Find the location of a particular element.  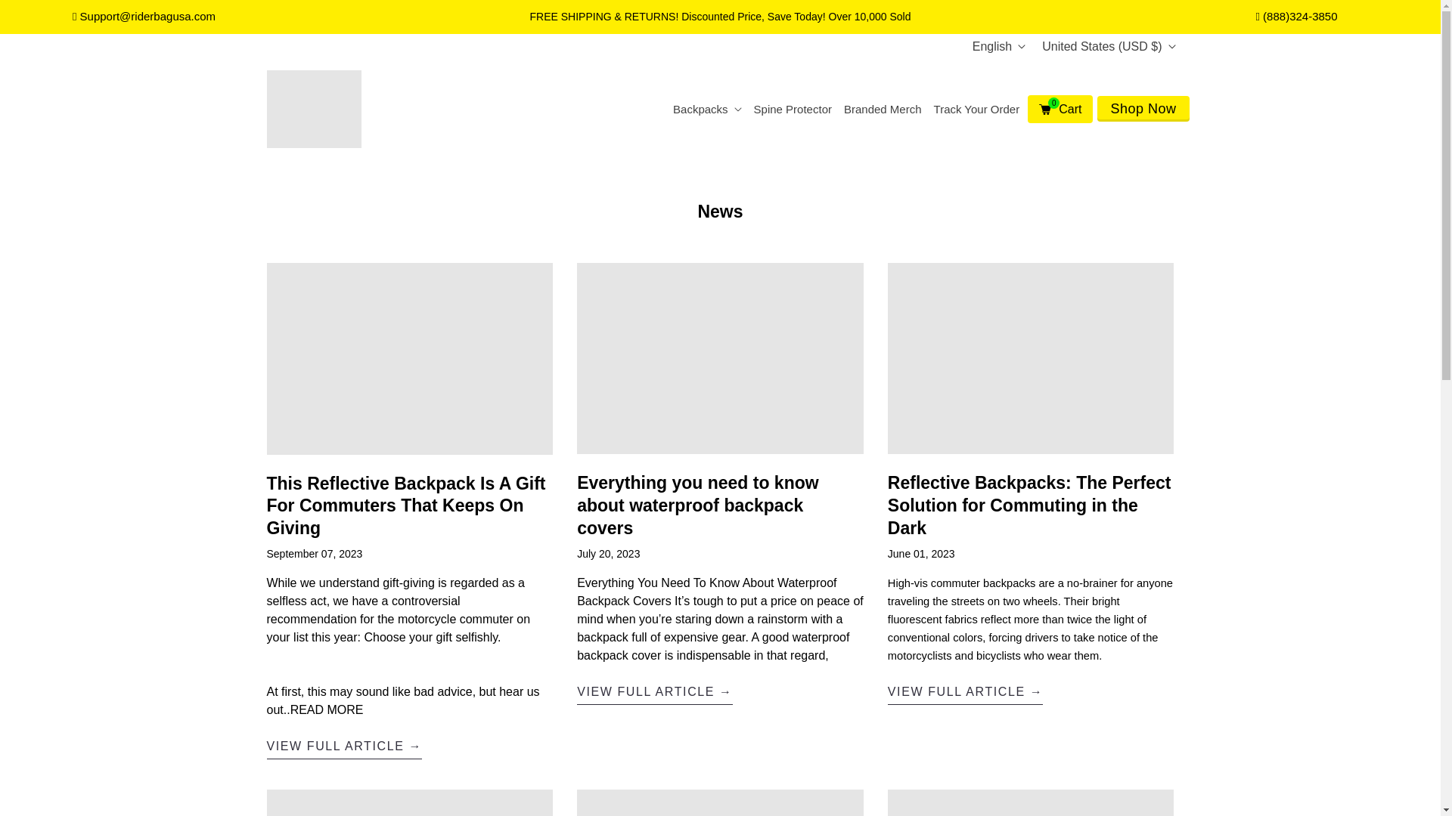

Everything you need to know about waterproof backpack covers is located at coordinates (655, 694).